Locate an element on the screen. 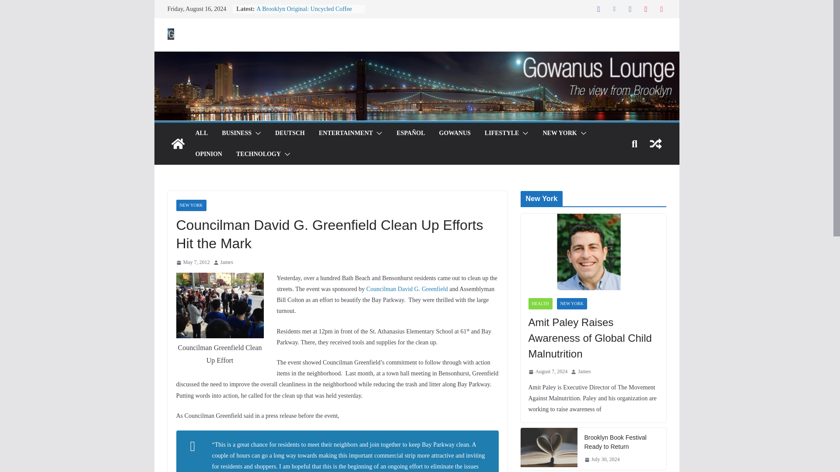 Image resolution: width=840 pixels, height=472 pixels. BUSINESS is located at coordinates (236, 133).